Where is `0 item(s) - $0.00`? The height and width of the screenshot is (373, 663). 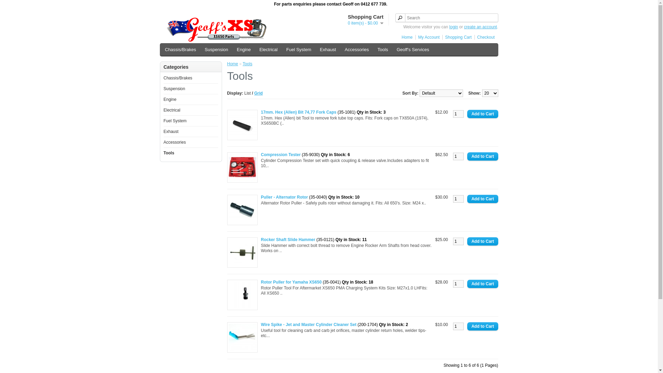 0 item(s) - $0.00 is located at coordinates (365, 23).